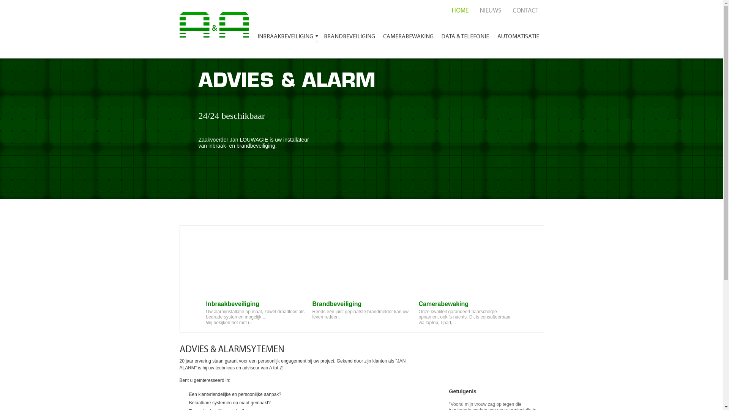 The height and width of the screenshot is (410, 729). What do you see at coordinates (490, 11) in the screenshot?
I see `NIEUWS` at bounding box center [490, 11].